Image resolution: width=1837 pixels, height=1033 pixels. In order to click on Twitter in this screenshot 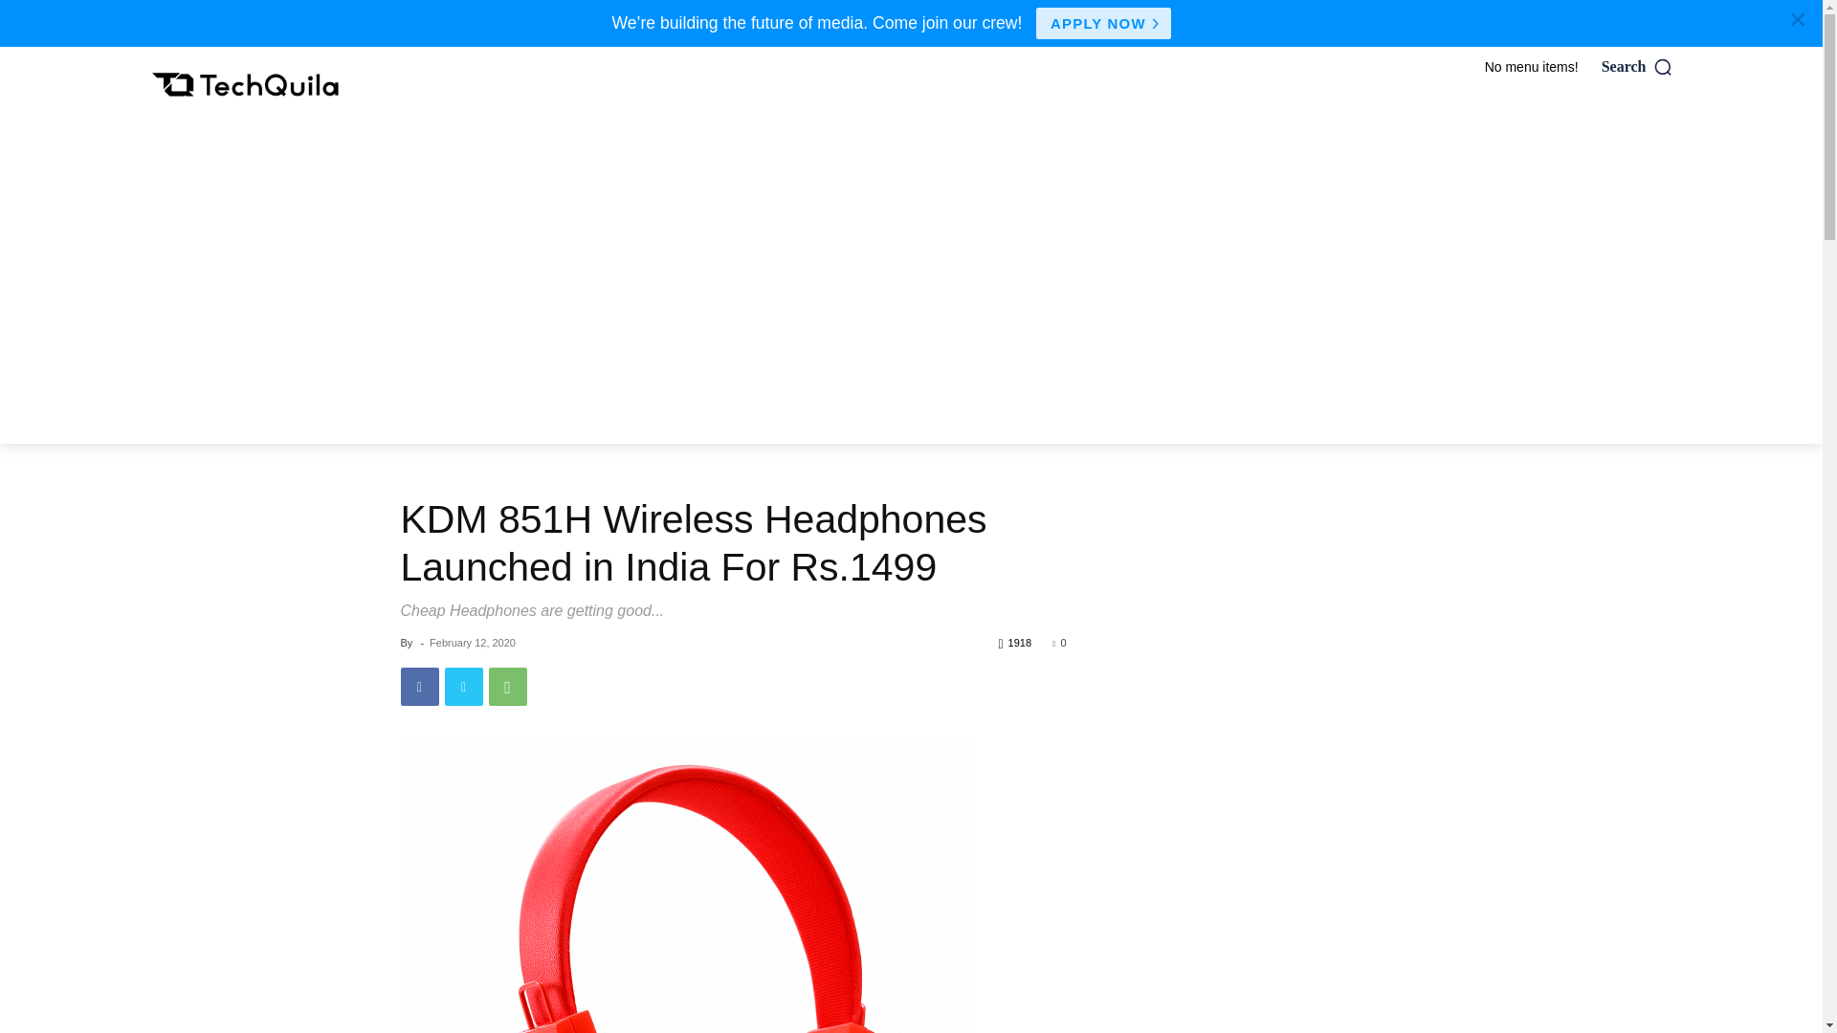, I will do `click(463, 686)`.